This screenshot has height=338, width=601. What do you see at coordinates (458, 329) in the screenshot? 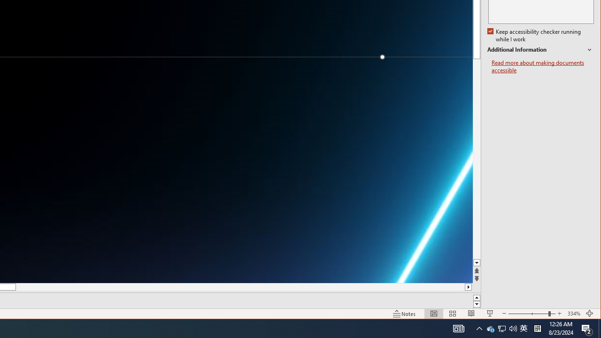
I see `AutomationID: 4105` at bounding box center [458, 329].